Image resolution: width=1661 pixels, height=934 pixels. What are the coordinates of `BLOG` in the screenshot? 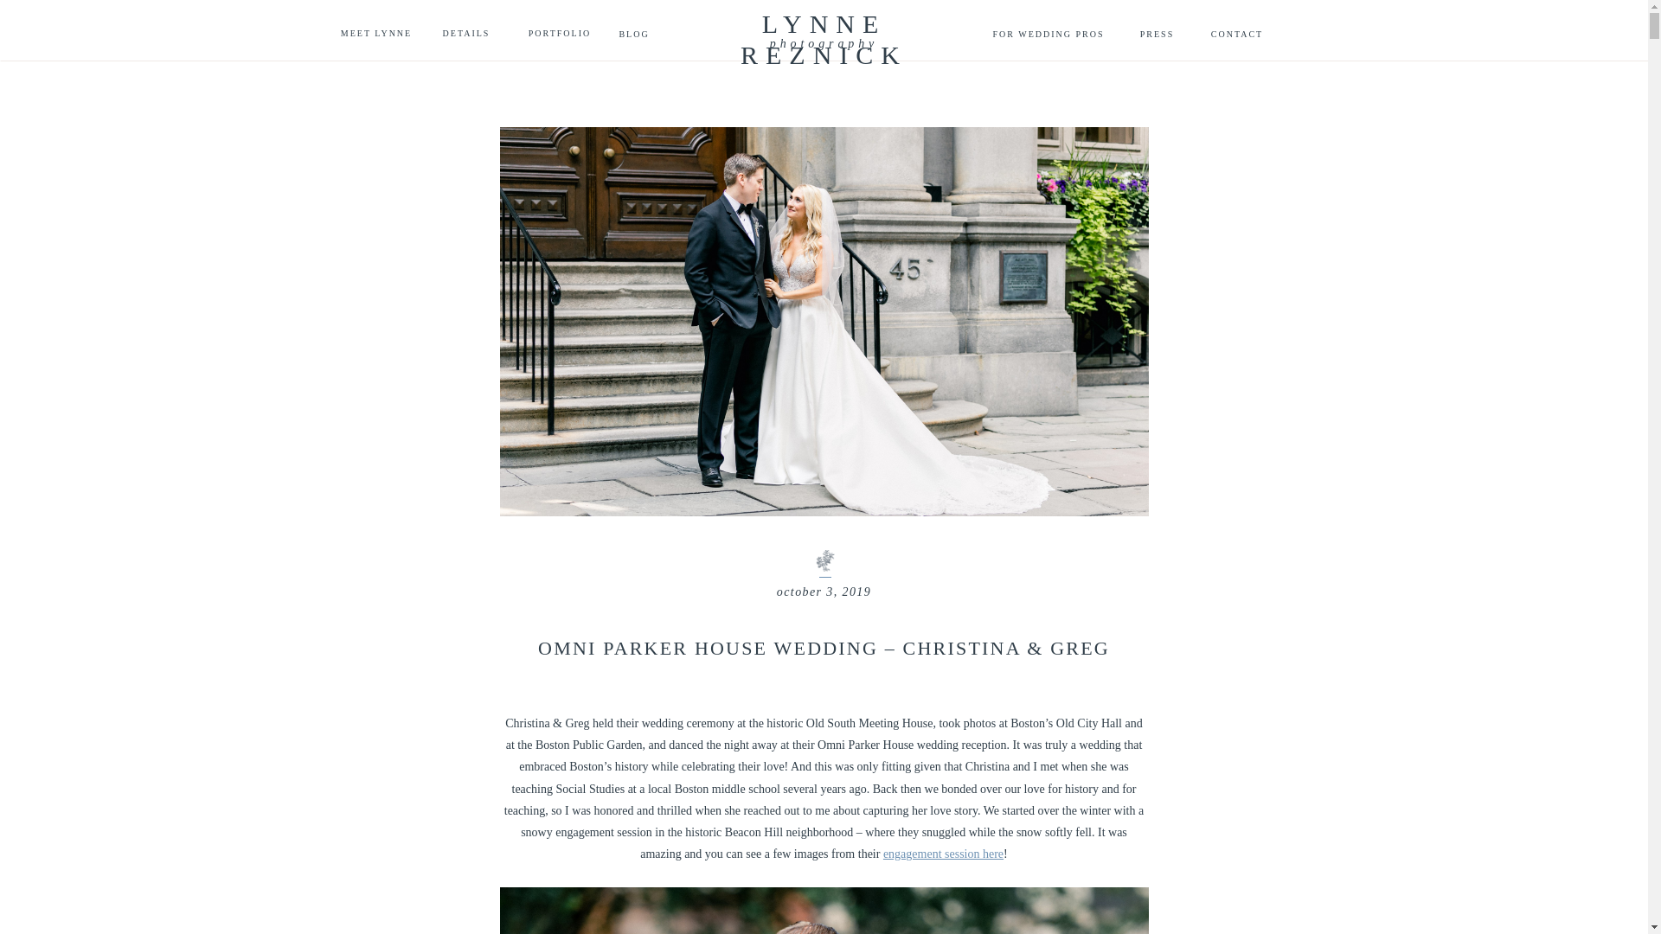 It's located at (633, 34).